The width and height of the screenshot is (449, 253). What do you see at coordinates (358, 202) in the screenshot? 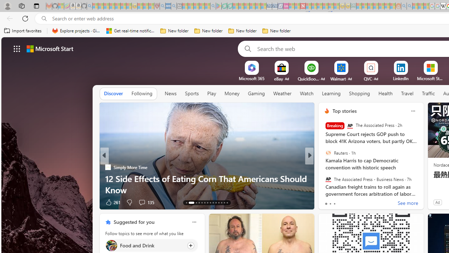
I see `View comments 13 Comment` at bounding box center [358, 202].